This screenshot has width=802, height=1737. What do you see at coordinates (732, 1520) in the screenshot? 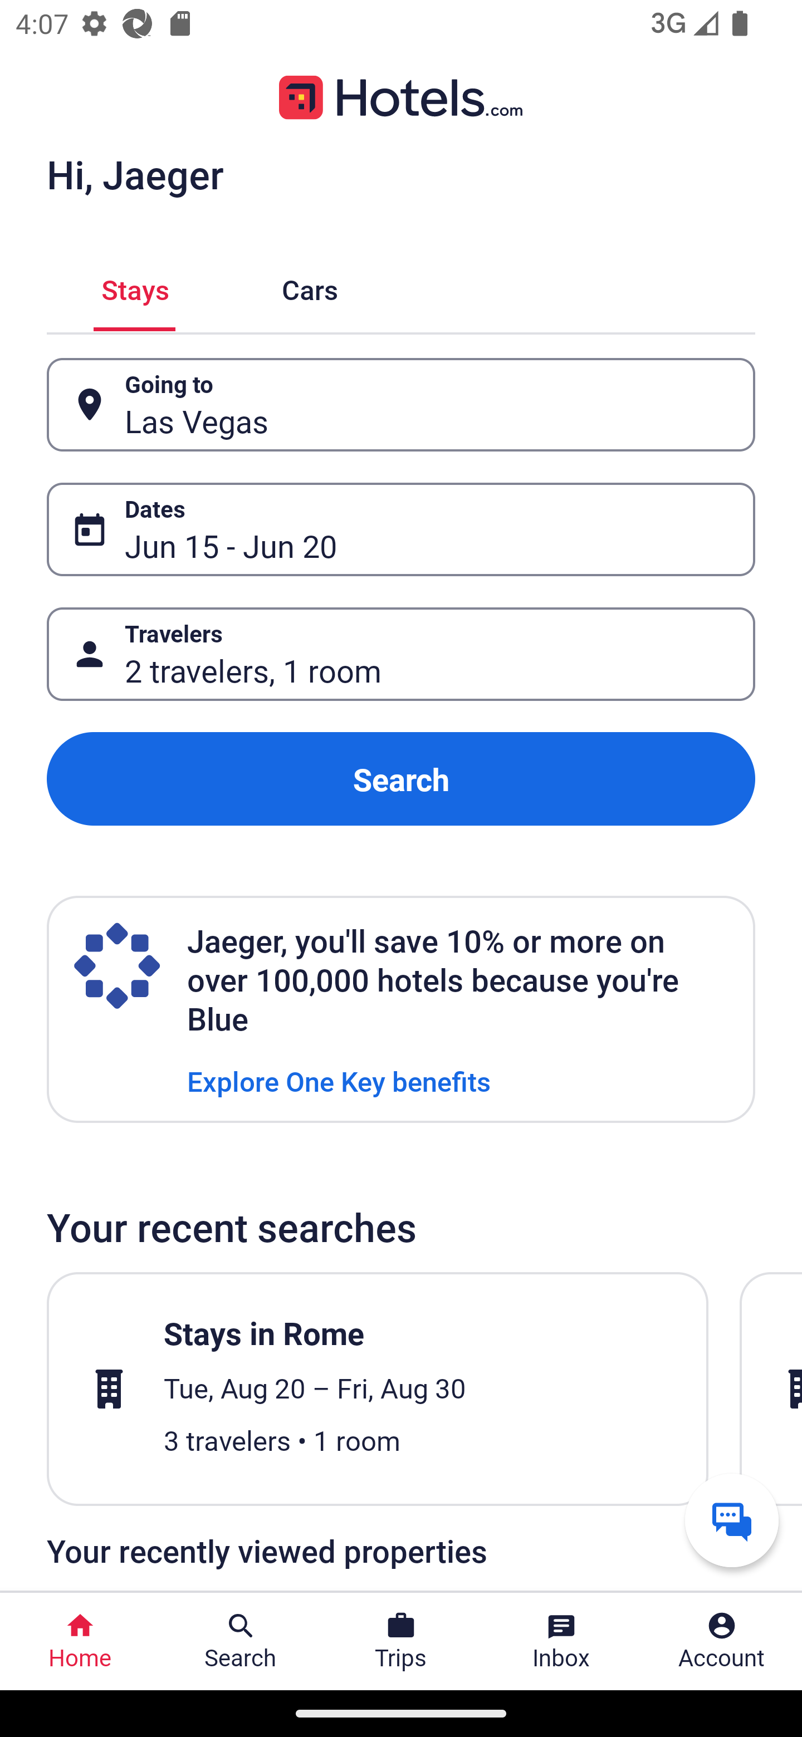
I see `Get help from a virtual agent` at bounding box center [732, 1520].